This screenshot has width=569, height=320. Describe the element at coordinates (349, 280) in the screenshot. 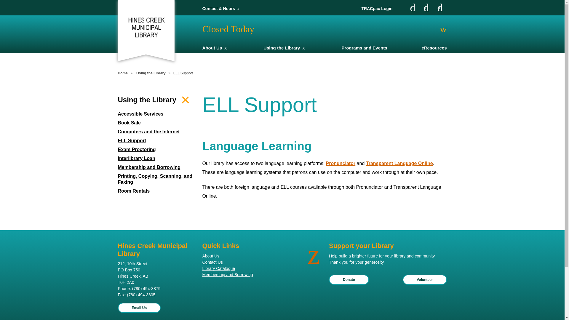

I see `Donate` at that location.